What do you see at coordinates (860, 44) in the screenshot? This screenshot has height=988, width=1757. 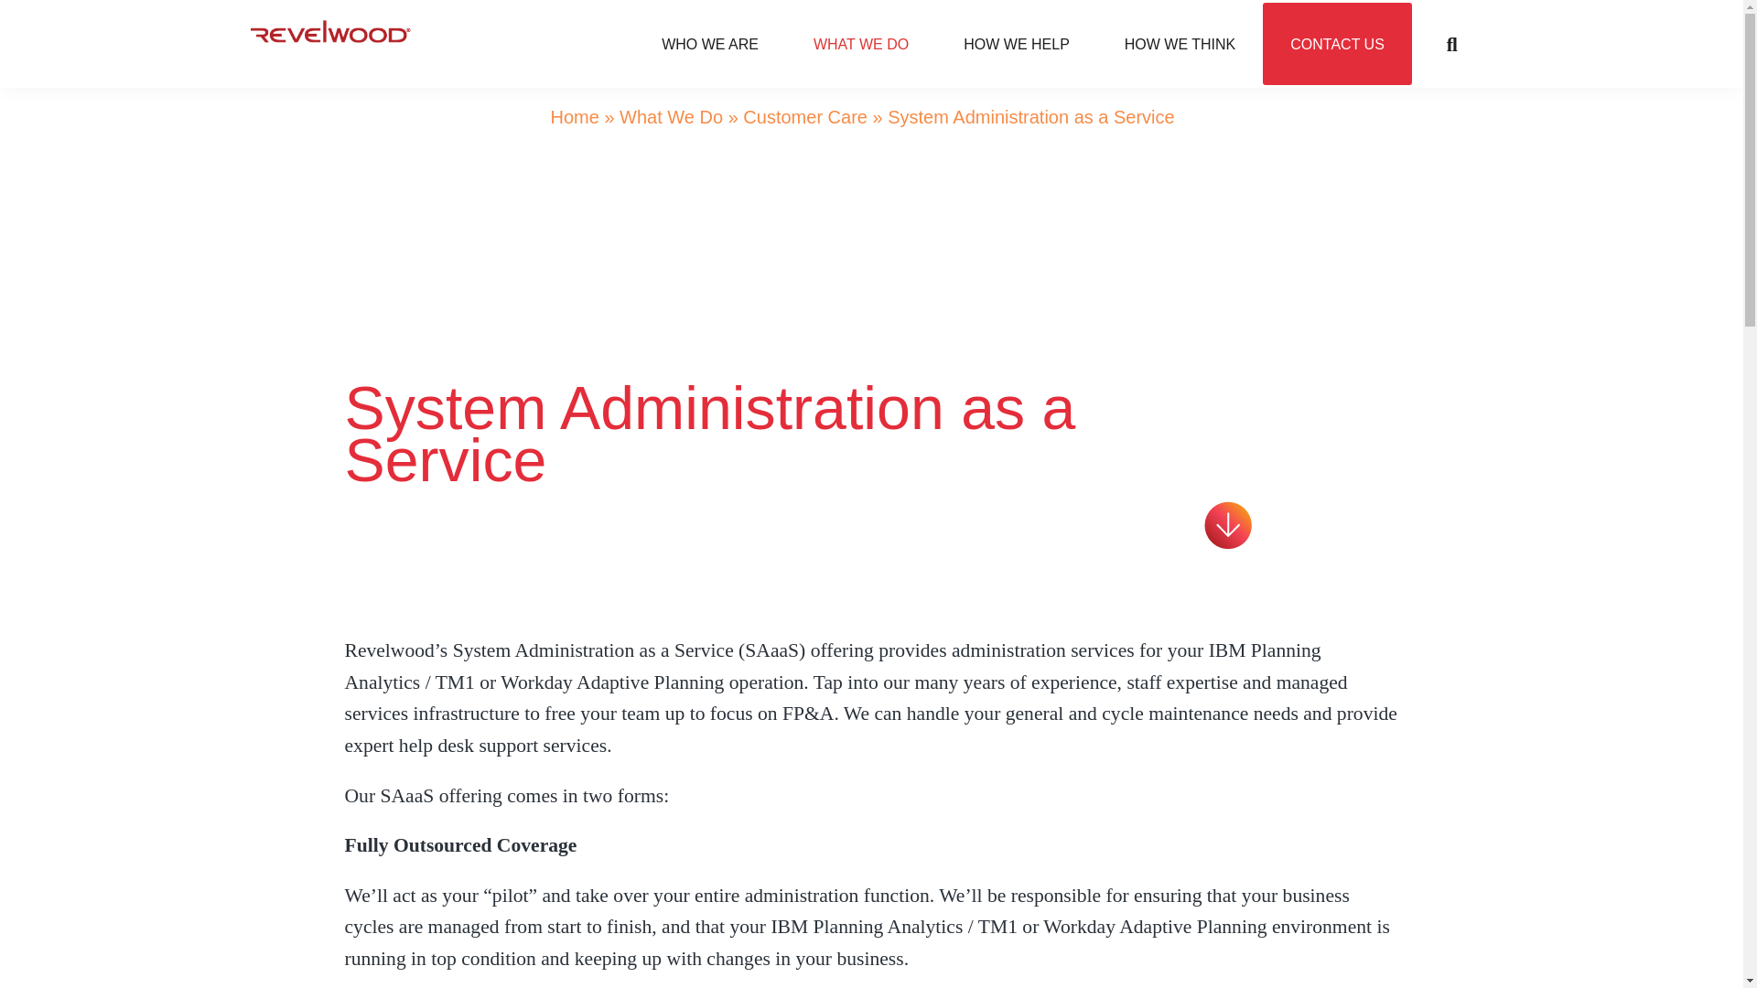 I see `WHO WE ARE` at bounding box center [860, 44].